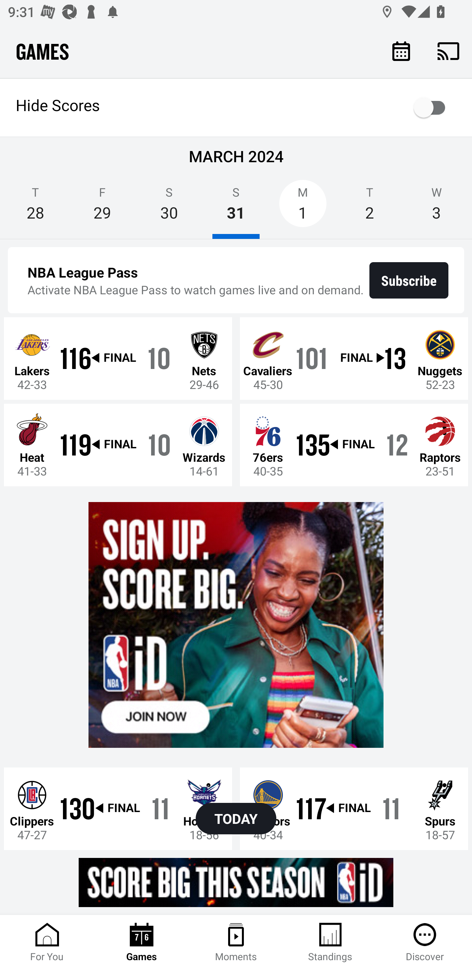  What do you see at coordinates (118, 444) in the screenshot?
I see `Heat 41-33 119 FINAL 107 Wizards 14-61` at bounding box center [118, 444].